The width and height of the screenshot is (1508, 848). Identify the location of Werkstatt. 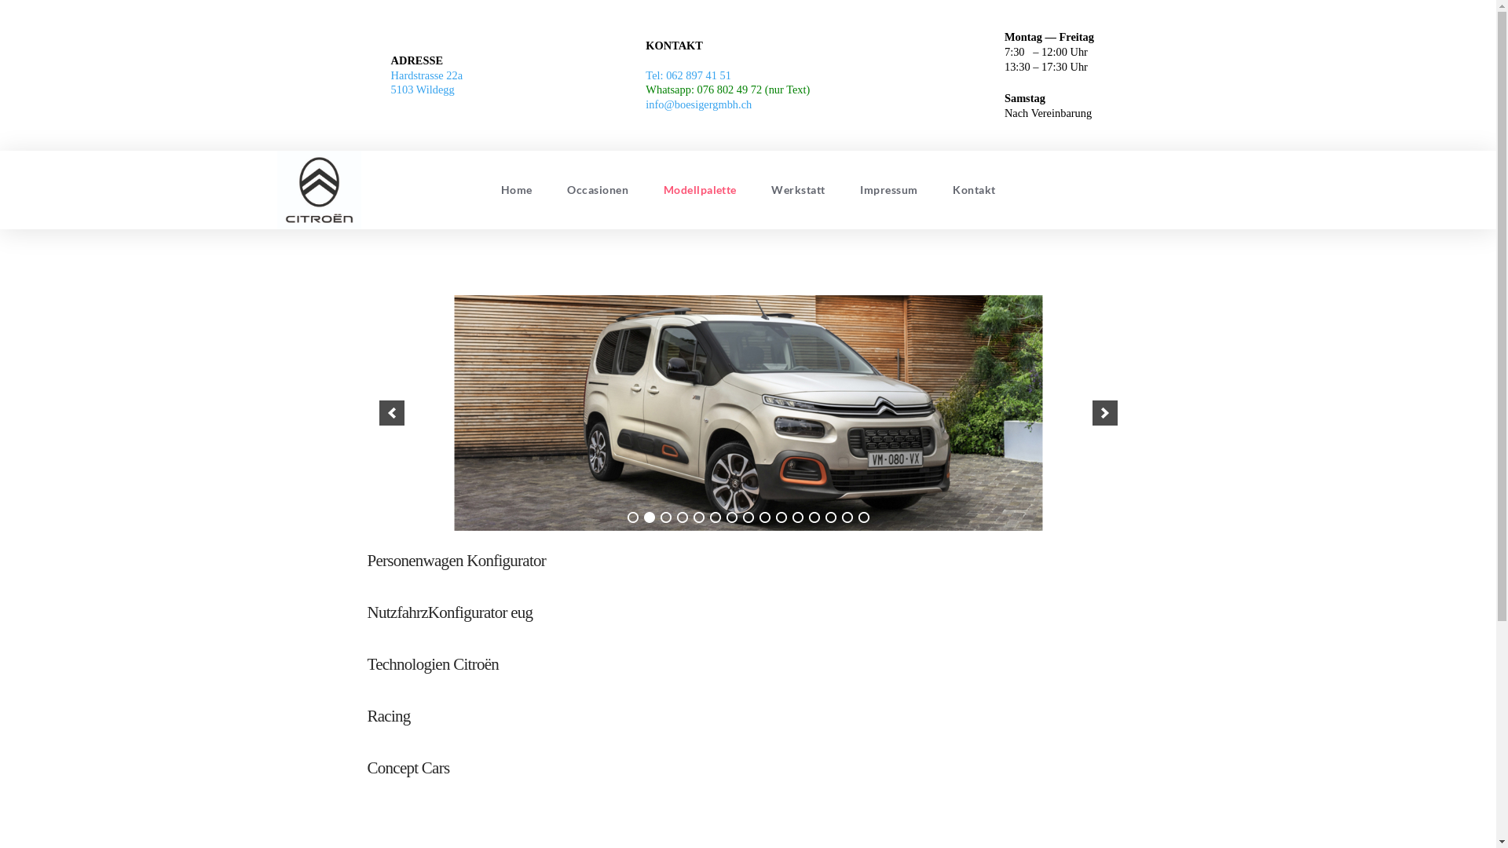
(798, 190).